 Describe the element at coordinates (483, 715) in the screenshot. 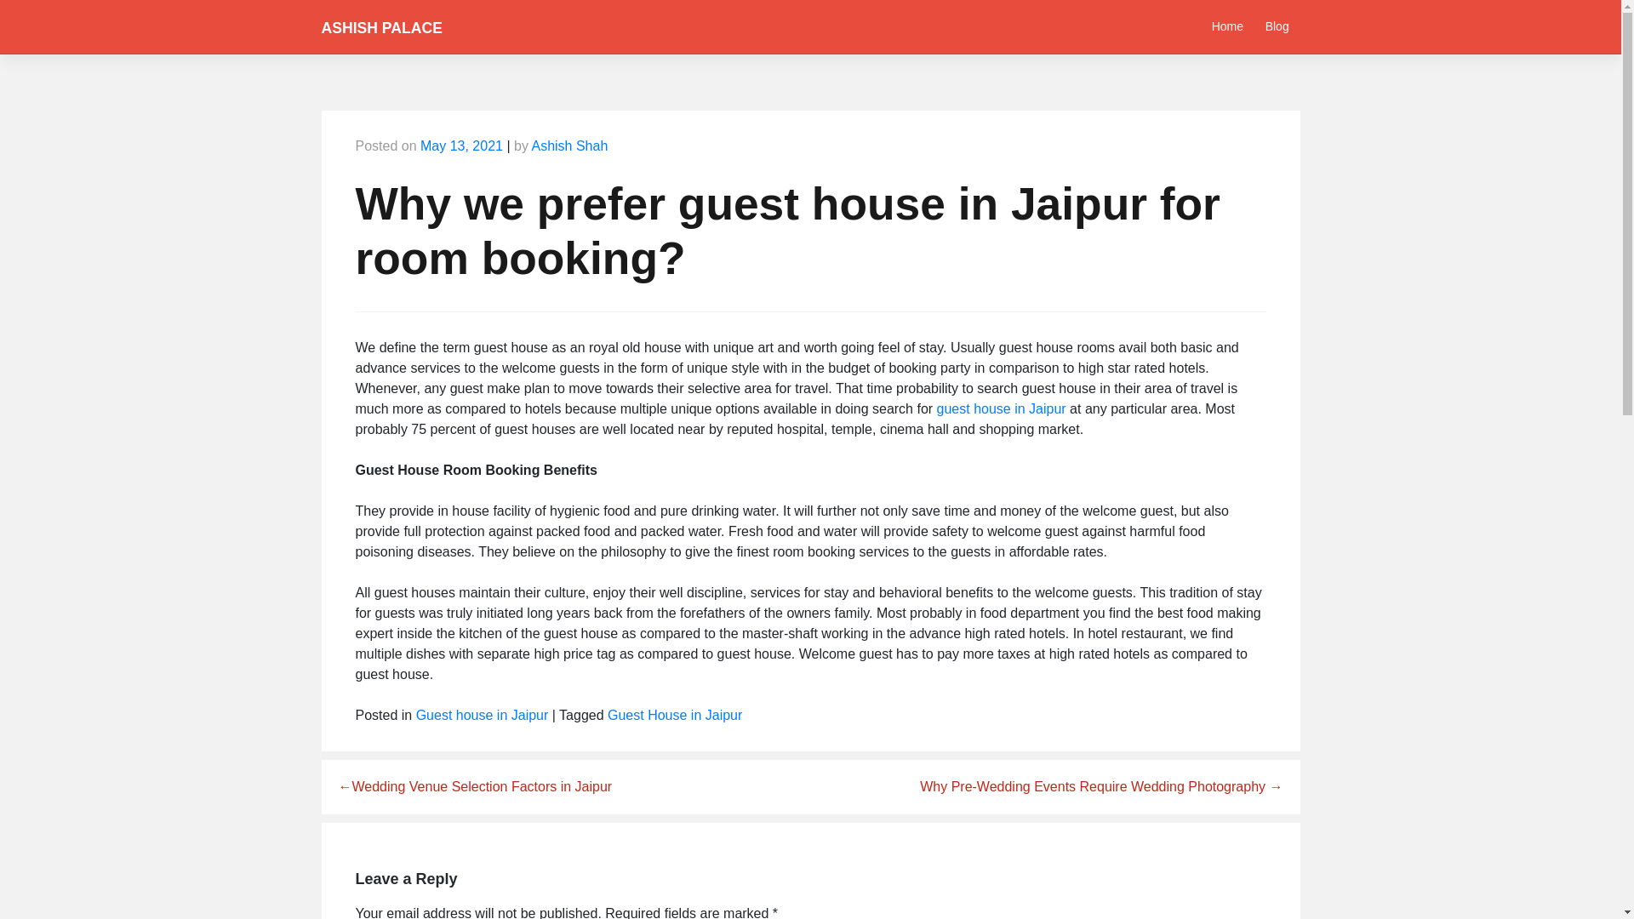

I see `Guest house in Jaipur` at that location.